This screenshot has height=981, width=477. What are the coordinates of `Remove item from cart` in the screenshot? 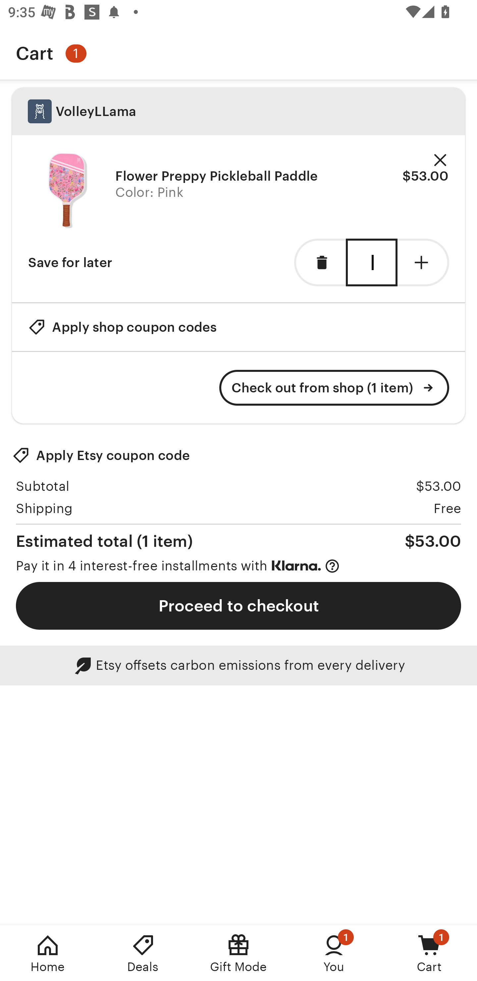 It's located at (320, 262).